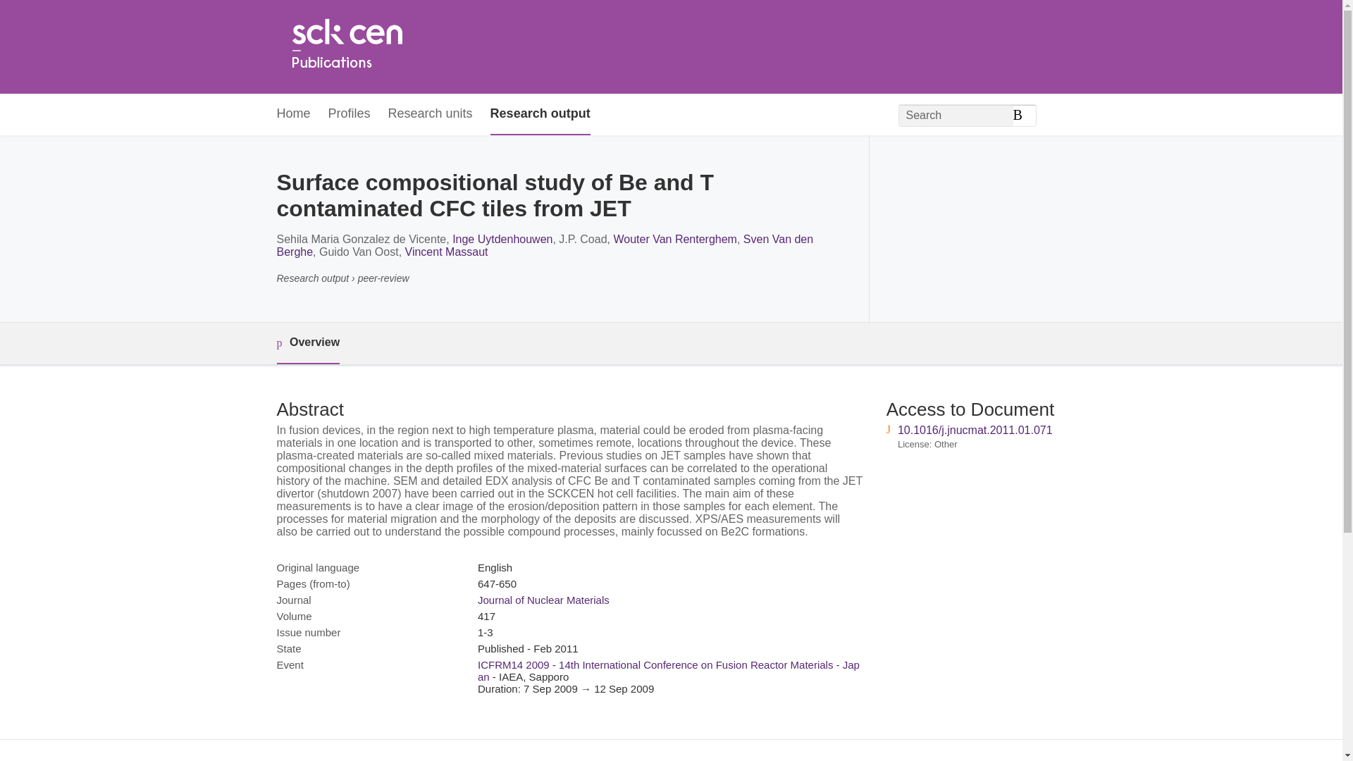 The image size is (1353, 761). What do you see at coordinates (447, 252) in the screenshot?
I see `Vincent Massaut` at bounding box center [447, 252].